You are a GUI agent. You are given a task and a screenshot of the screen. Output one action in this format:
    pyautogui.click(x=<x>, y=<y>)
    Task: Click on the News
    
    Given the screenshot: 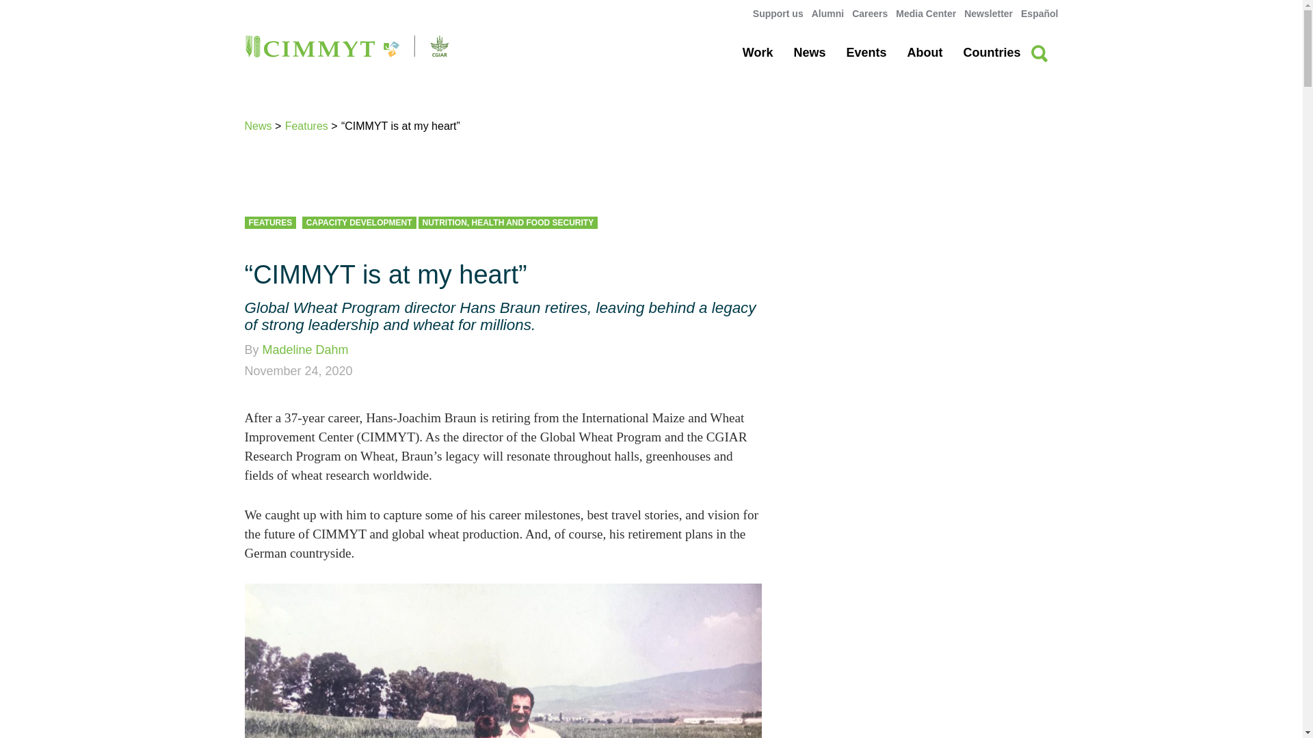 What is the action you would take?
    pyautogui.click(x=809, y=52)
    